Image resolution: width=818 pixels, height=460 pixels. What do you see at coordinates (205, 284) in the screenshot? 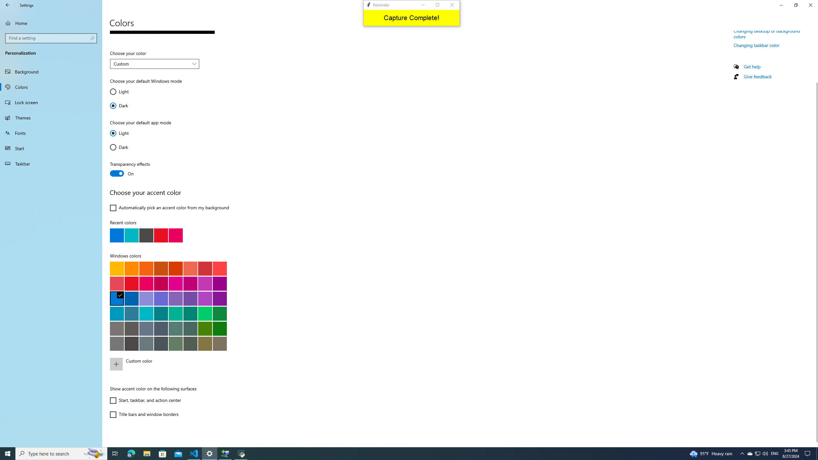
I see `Orchid light` at bounding box center [205, 284].